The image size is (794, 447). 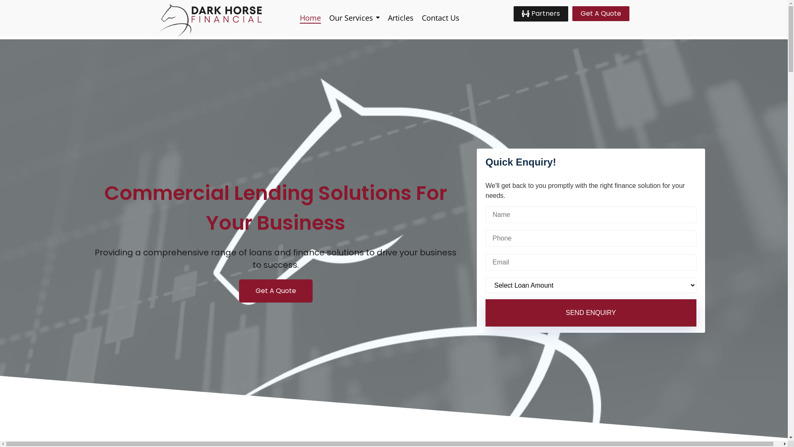 I want to click on Get A Quote, so click(x=276, y=291).